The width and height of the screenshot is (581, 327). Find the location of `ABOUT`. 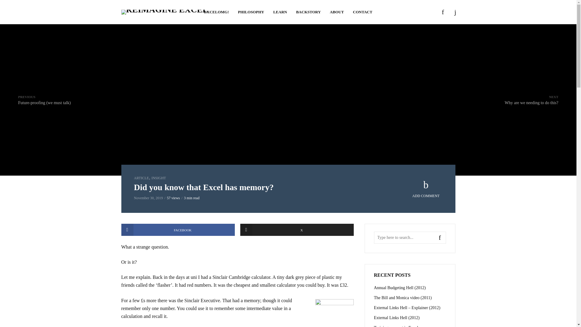

ABOUT is located at coordinates (158, 178).